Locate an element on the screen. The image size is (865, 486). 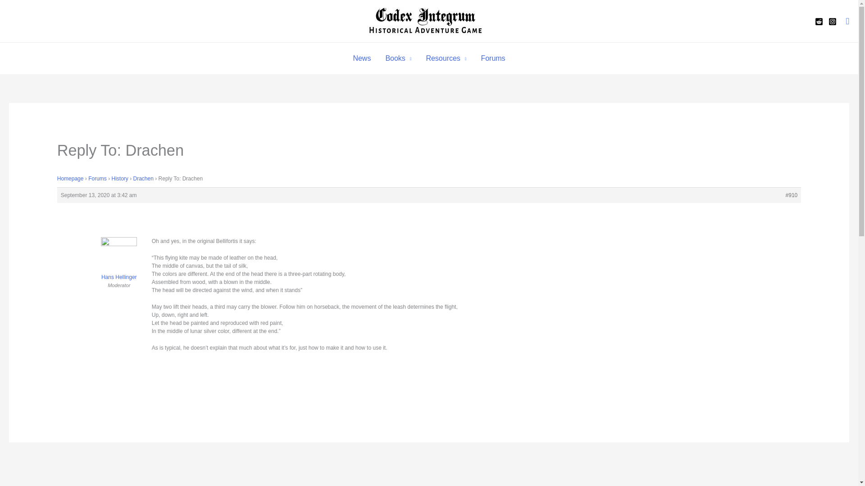
News is located at coordinates (361, 58).